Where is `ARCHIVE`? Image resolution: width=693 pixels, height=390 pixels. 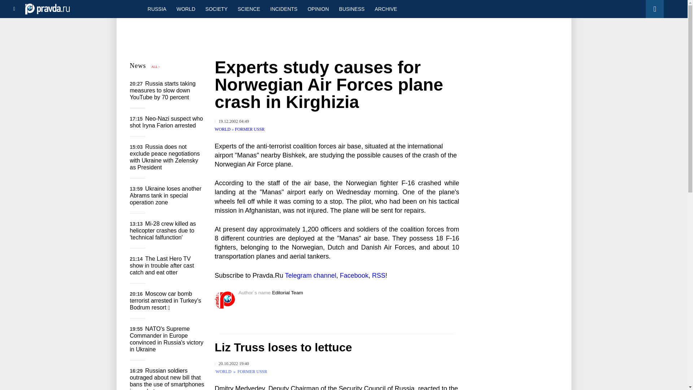
ARCHIVE is located at coordinates (385, 9).